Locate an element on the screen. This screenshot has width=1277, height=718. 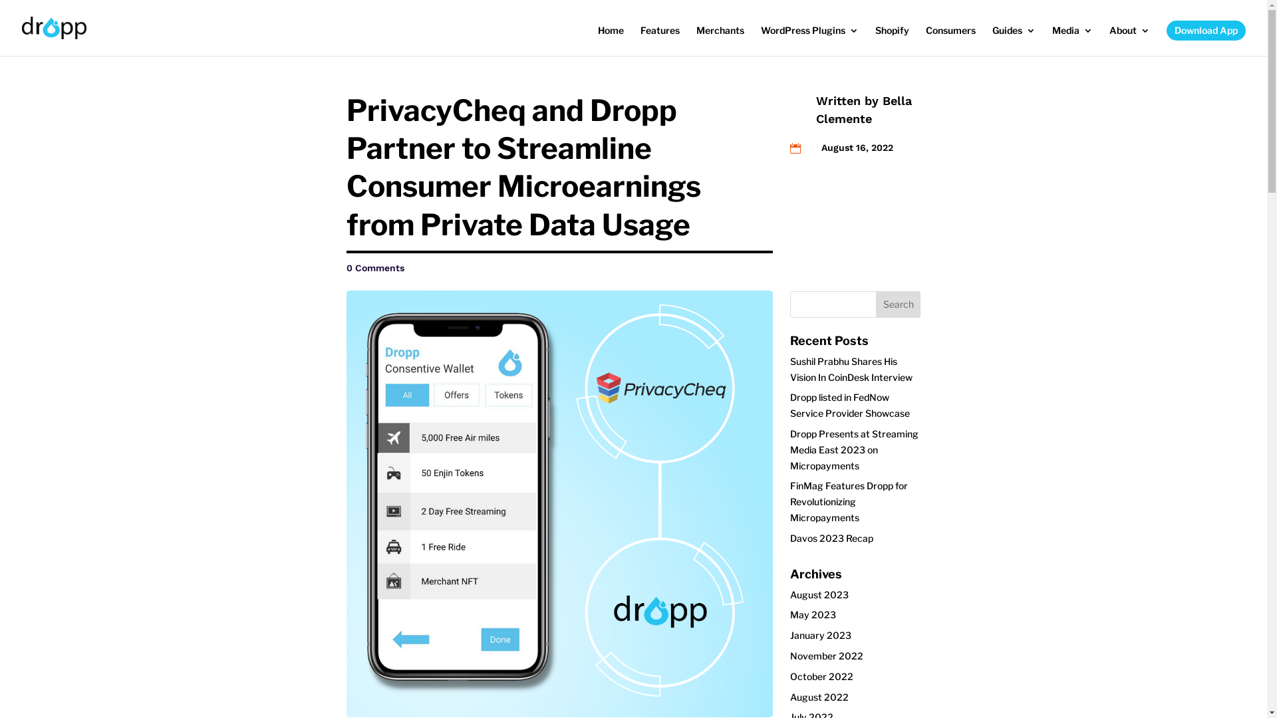
Home is located at coordinates (611, 41).